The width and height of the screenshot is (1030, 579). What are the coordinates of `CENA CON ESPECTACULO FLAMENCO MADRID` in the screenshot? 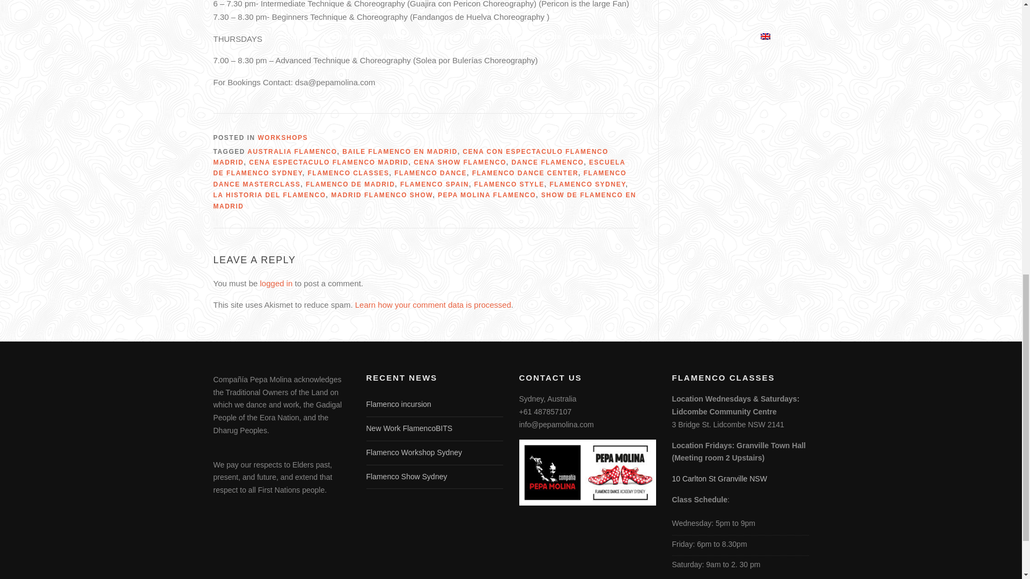 It's located at (411, 157).